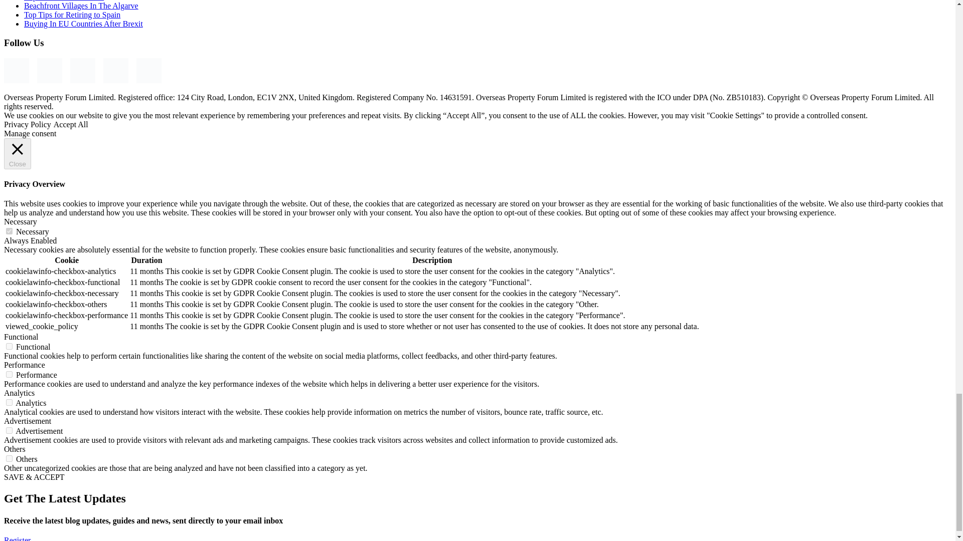 Image resolution: width=963 pixels, height=541 pixels. What do you see at coordinates (9, 403) in the screenshot?
I see `on` at bounding box center [9, 403].